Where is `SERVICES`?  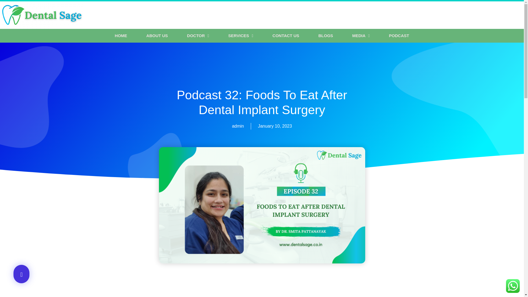
SERVICES is located at coordinates (241, 36).